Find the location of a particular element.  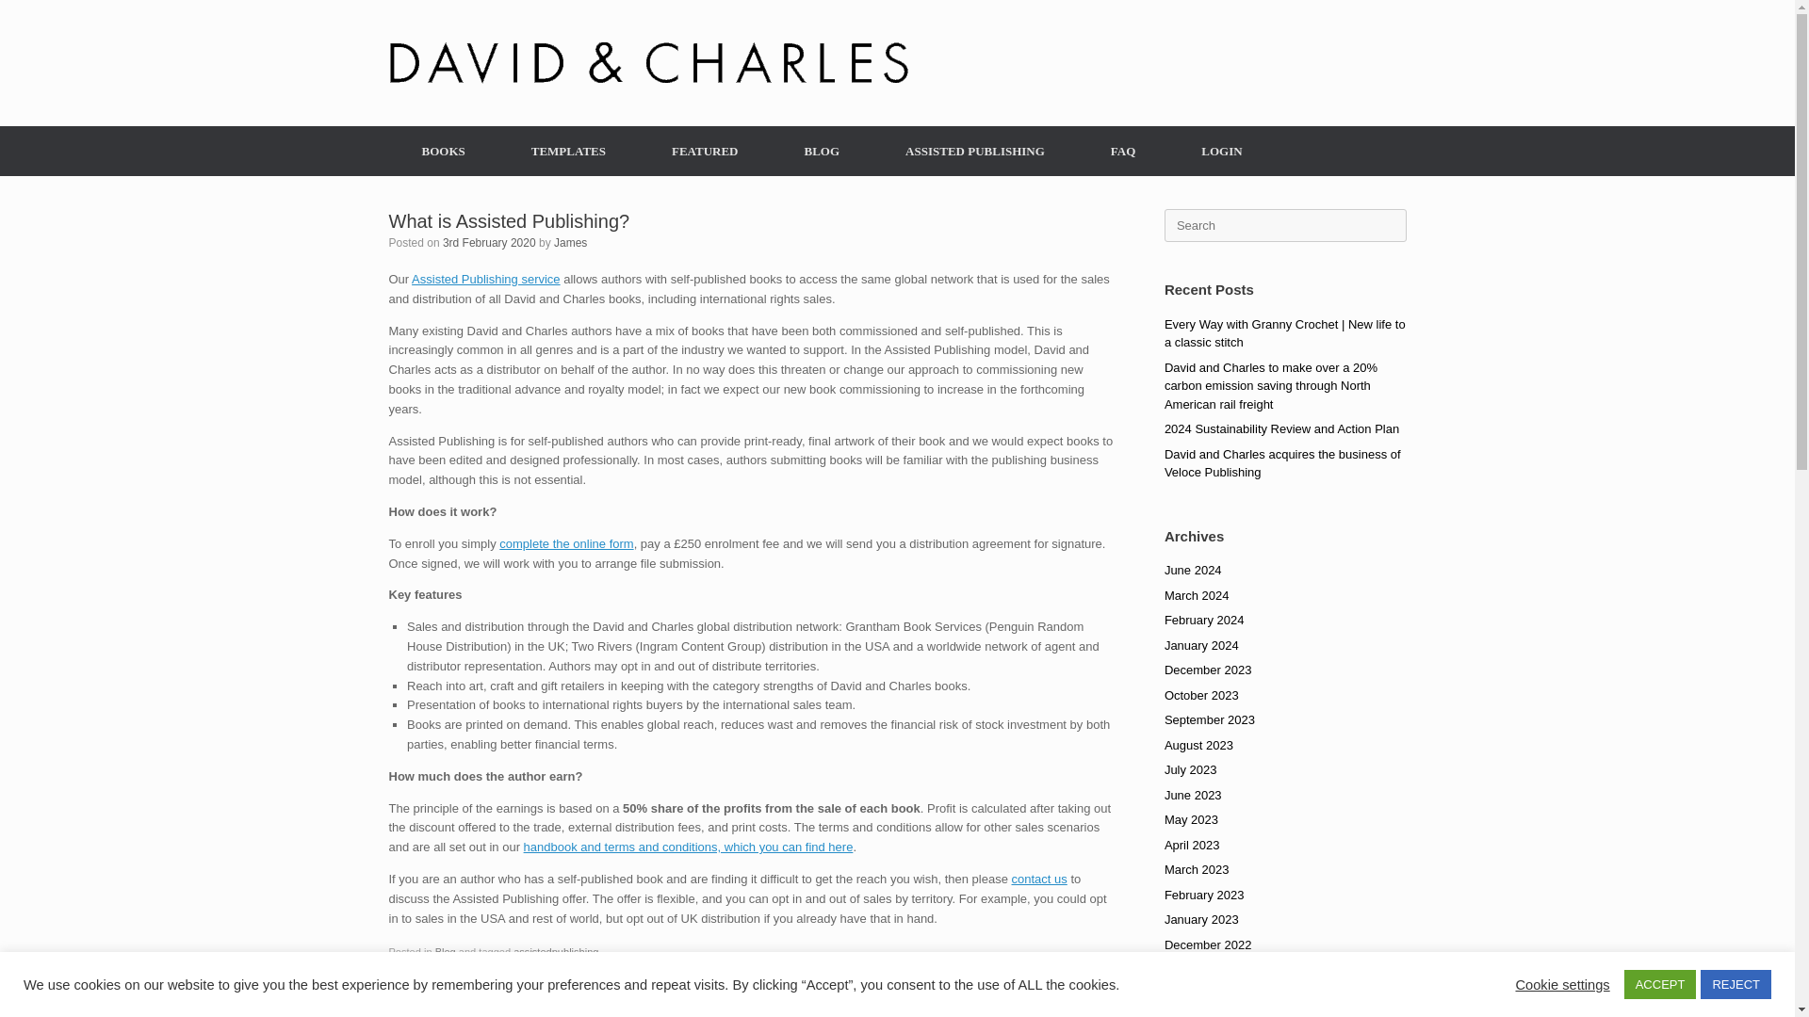

8:42 pm is located at coordinates (489, 242).